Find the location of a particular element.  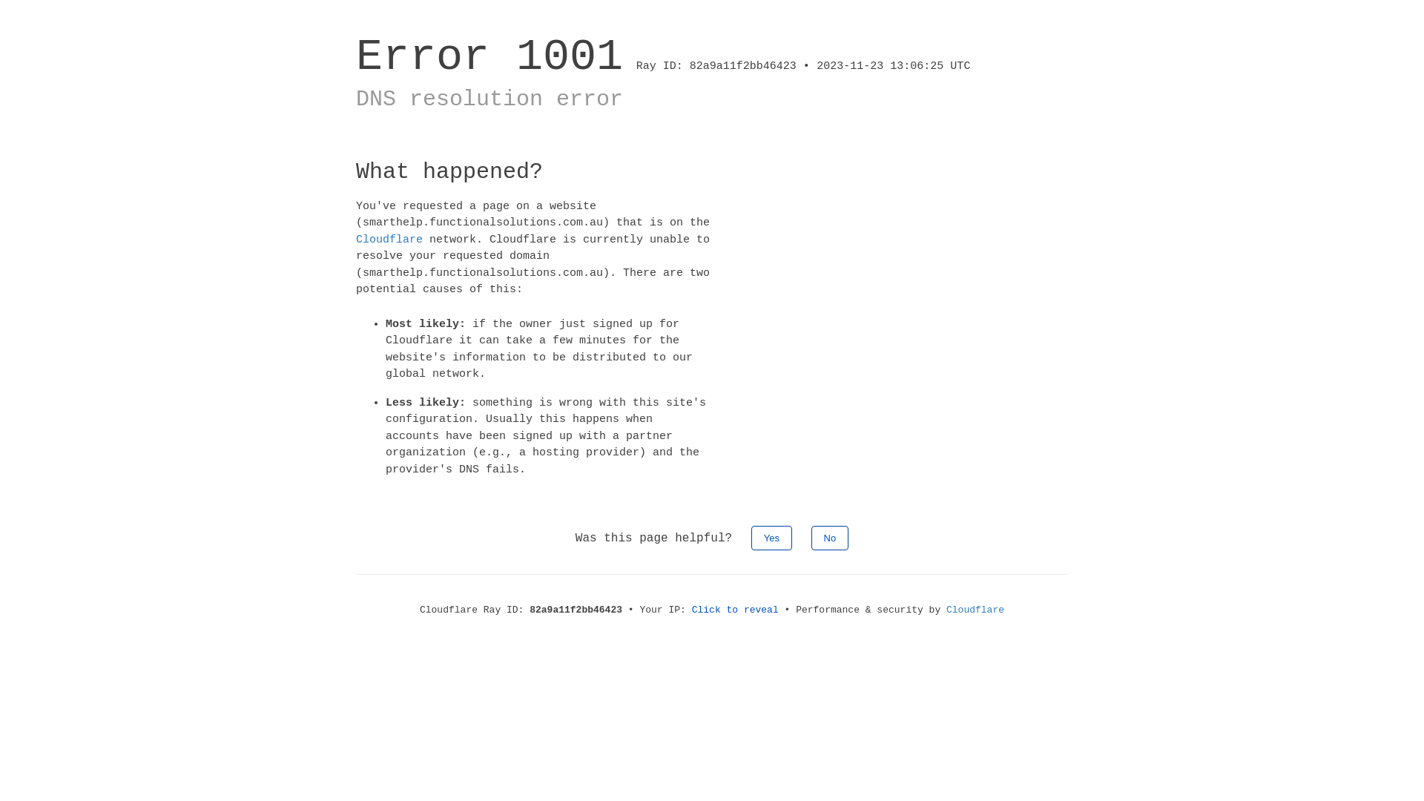

Yes is located at coordinates (771, 538).